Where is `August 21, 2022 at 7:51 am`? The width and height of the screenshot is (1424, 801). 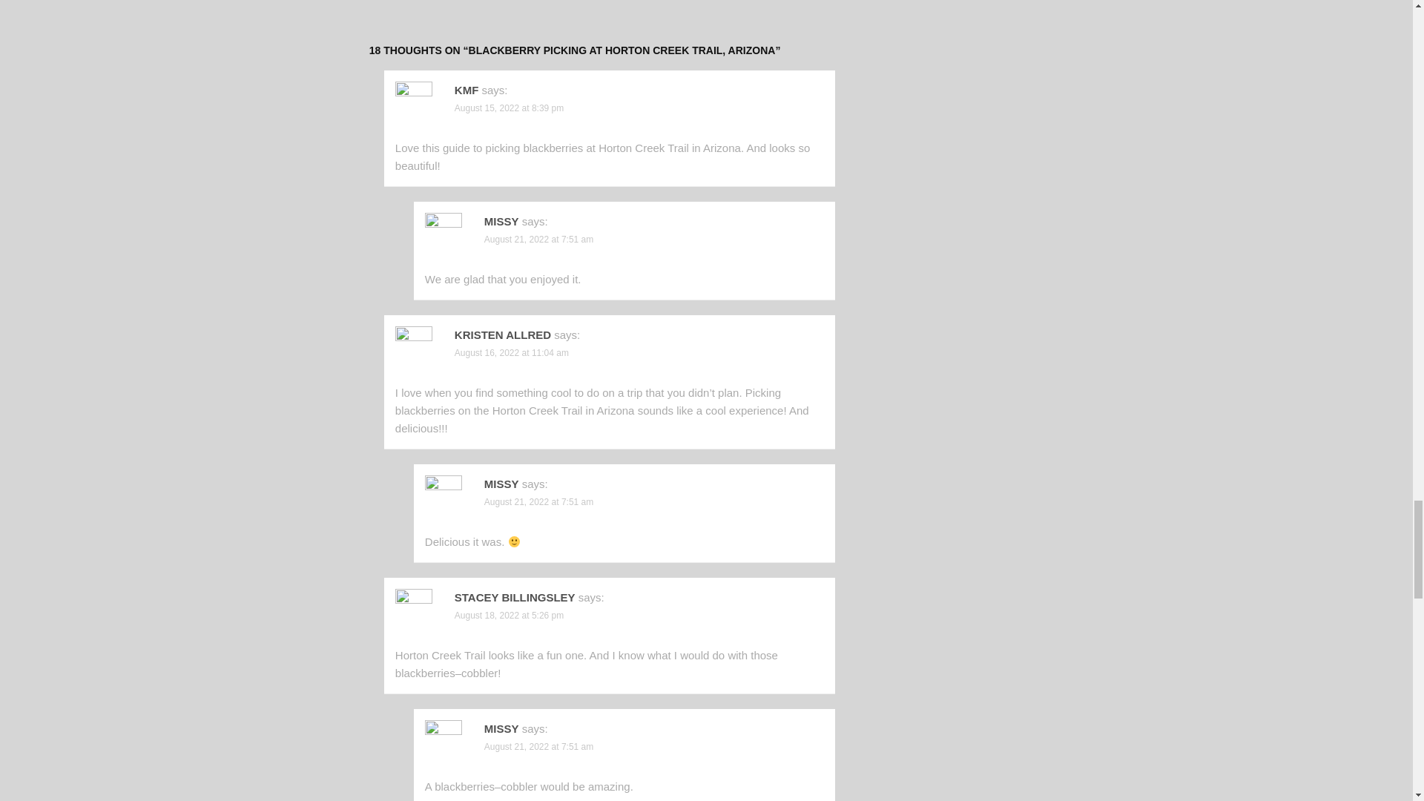
August 21, 2022 at 7:51 am is located at coordinates (538, 501).